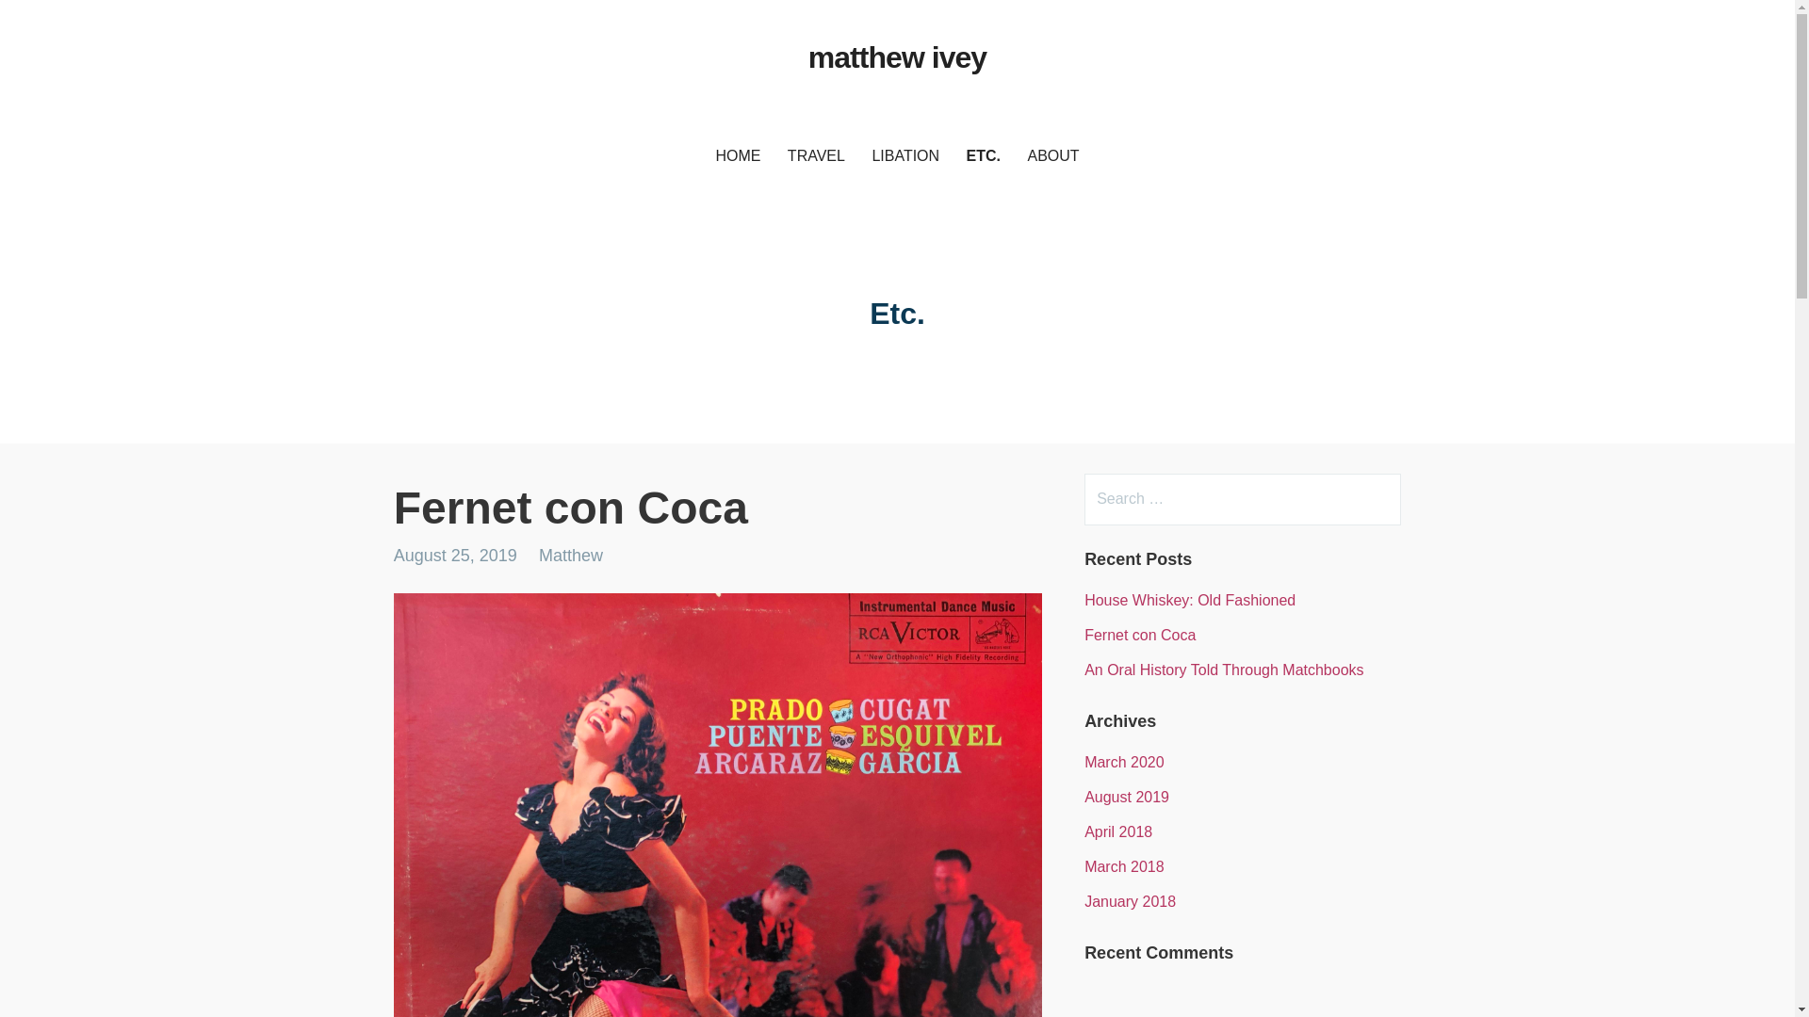 The image size is (1809, 1017). Describe the element at coordinates (571, 556) in the screenshot. I see `Matthew` at that location.